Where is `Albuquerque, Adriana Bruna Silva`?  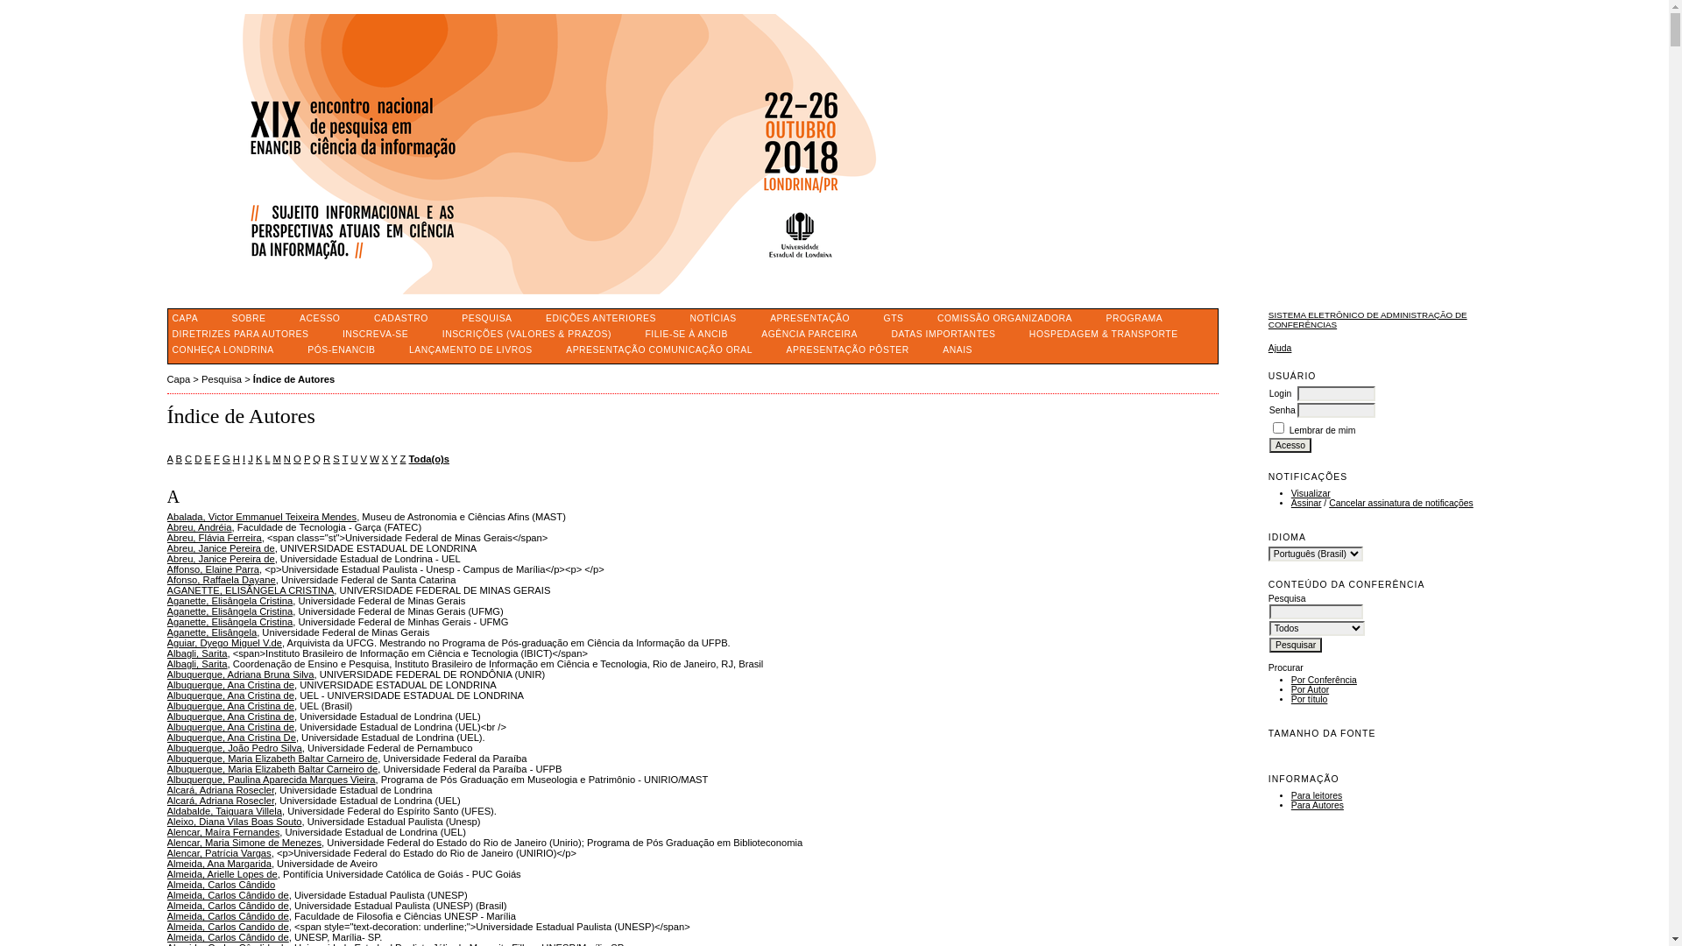 Albuquerque, Adriana Bruna Silva is located at coordinates (240, 674).